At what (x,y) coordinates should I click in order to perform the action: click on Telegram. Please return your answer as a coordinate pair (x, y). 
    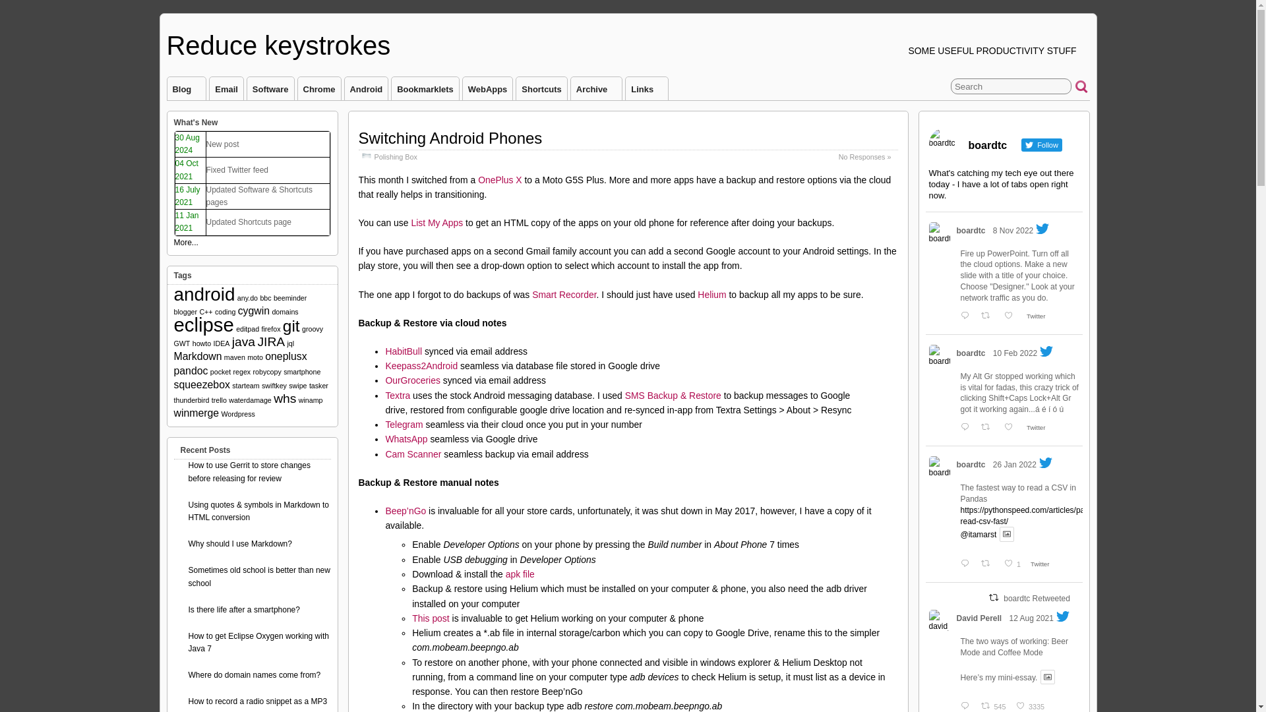
    Looking at the image, I should click on (404, 425).